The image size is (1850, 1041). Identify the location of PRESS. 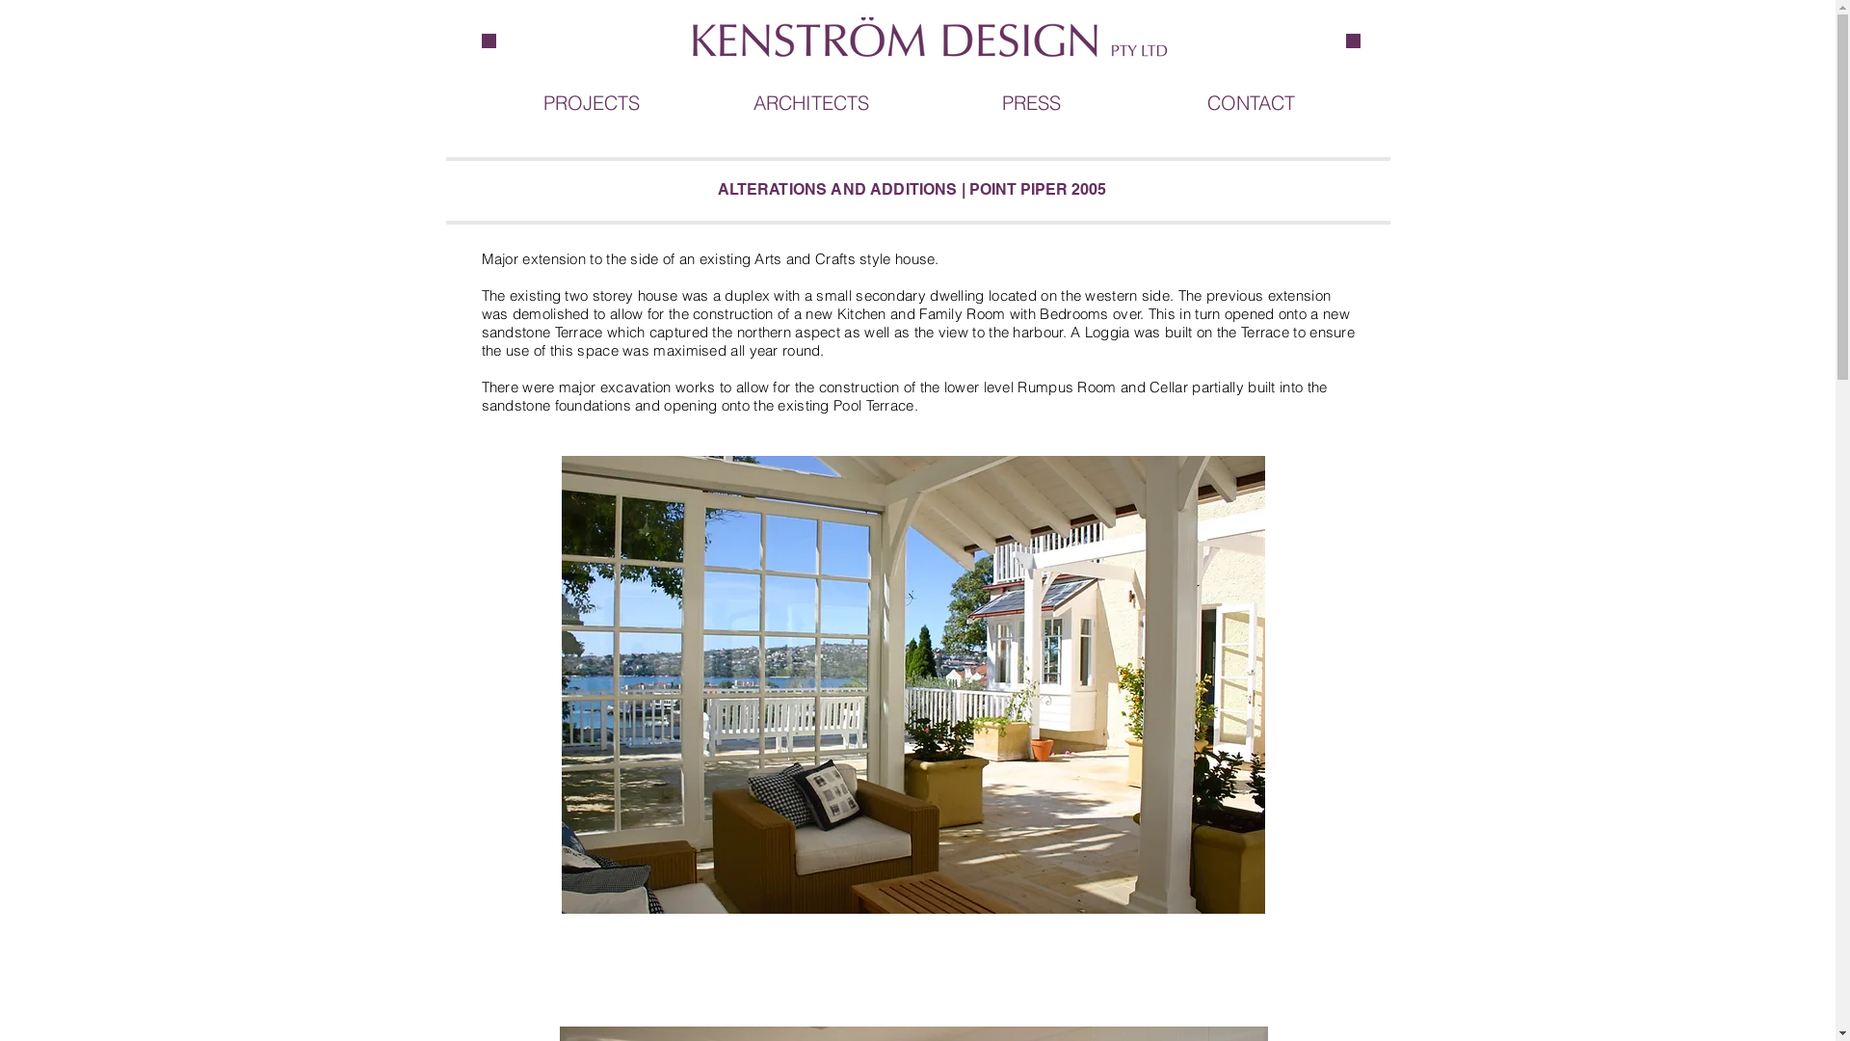
(1031, 103).